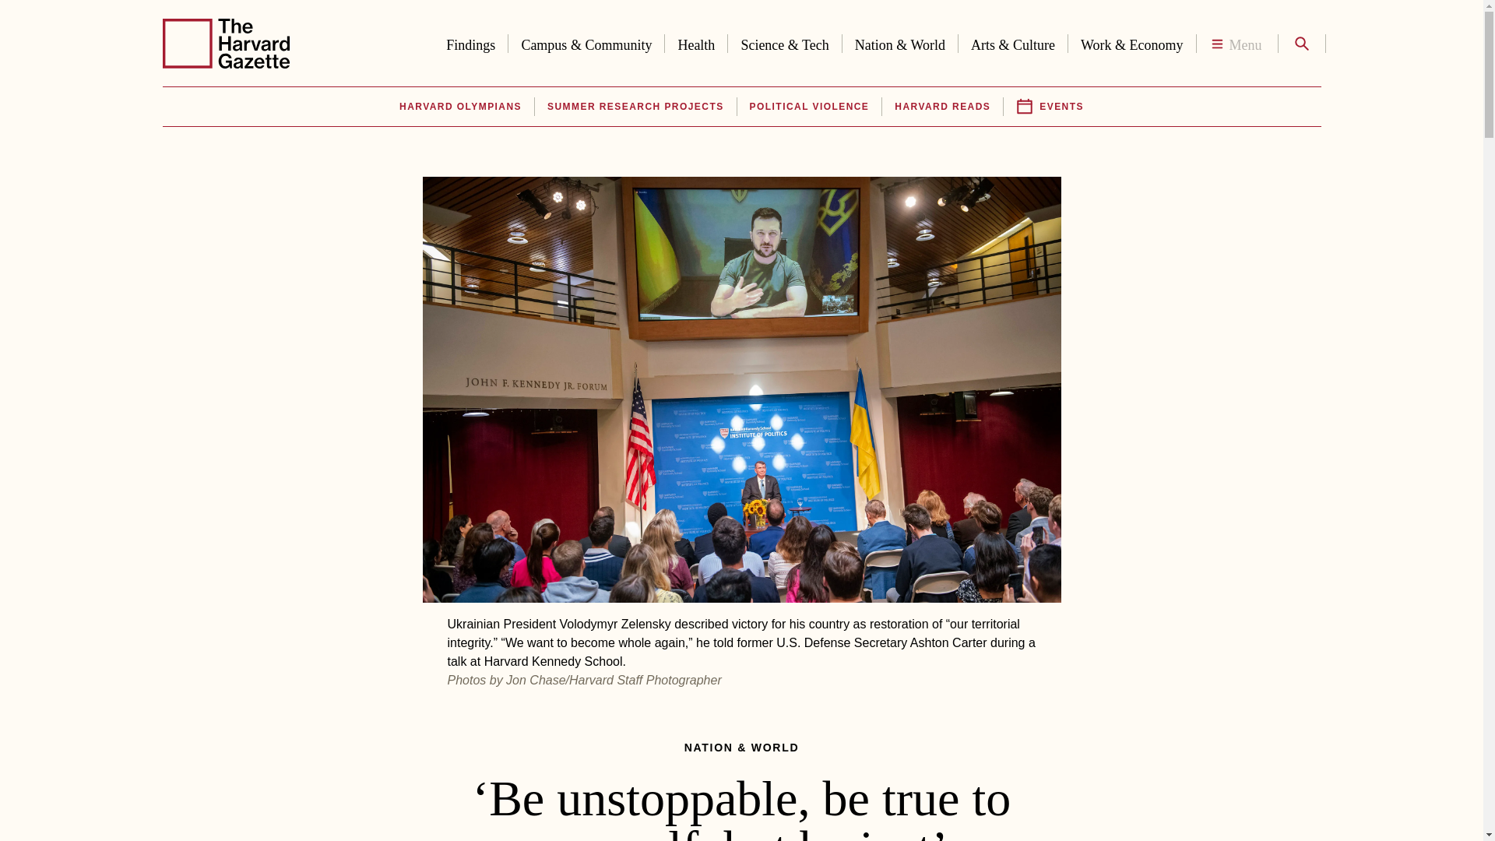 The width and height of the screenshot is (1495, 841). I want to click on HARVARD OLYMPIANS, so click(459, 107).